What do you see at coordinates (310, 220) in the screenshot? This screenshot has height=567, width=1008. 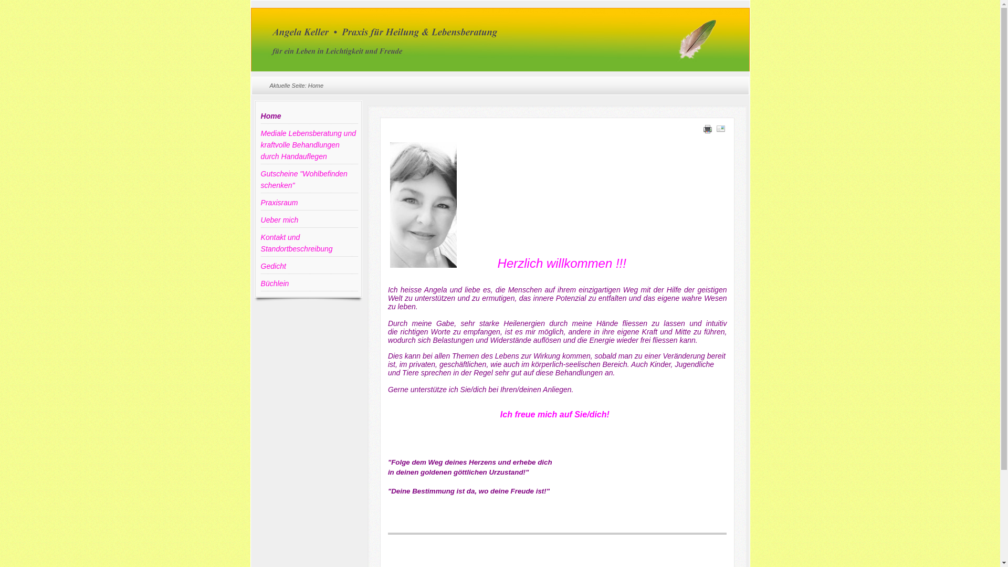 I see `Ueber mich` at bounding box center [310, 220].